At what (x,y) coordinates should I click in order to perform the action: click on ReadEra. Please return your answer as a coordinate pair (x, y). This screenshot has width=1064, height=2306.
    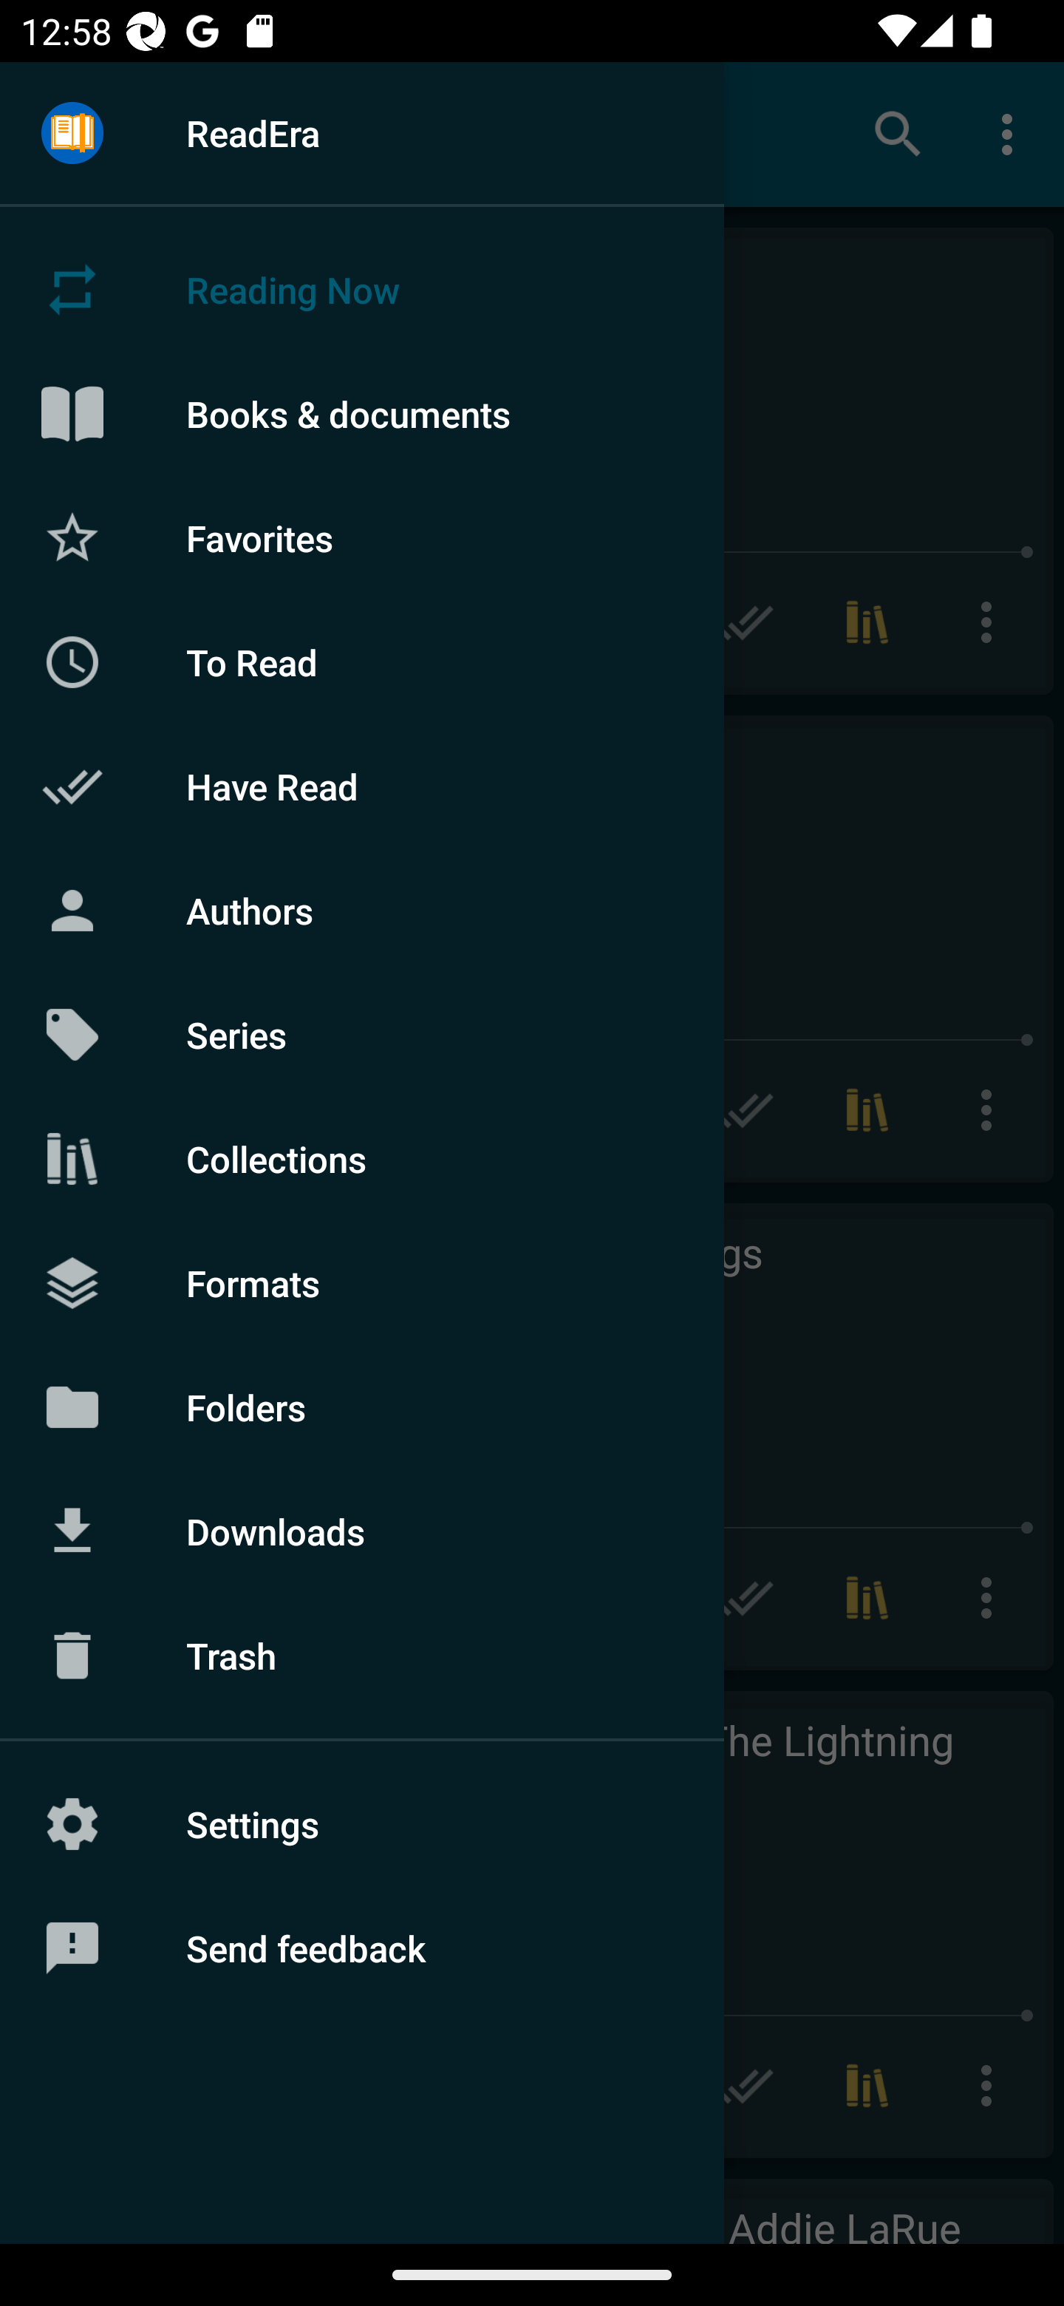
    Looking at the image, I should click on (362, 132).